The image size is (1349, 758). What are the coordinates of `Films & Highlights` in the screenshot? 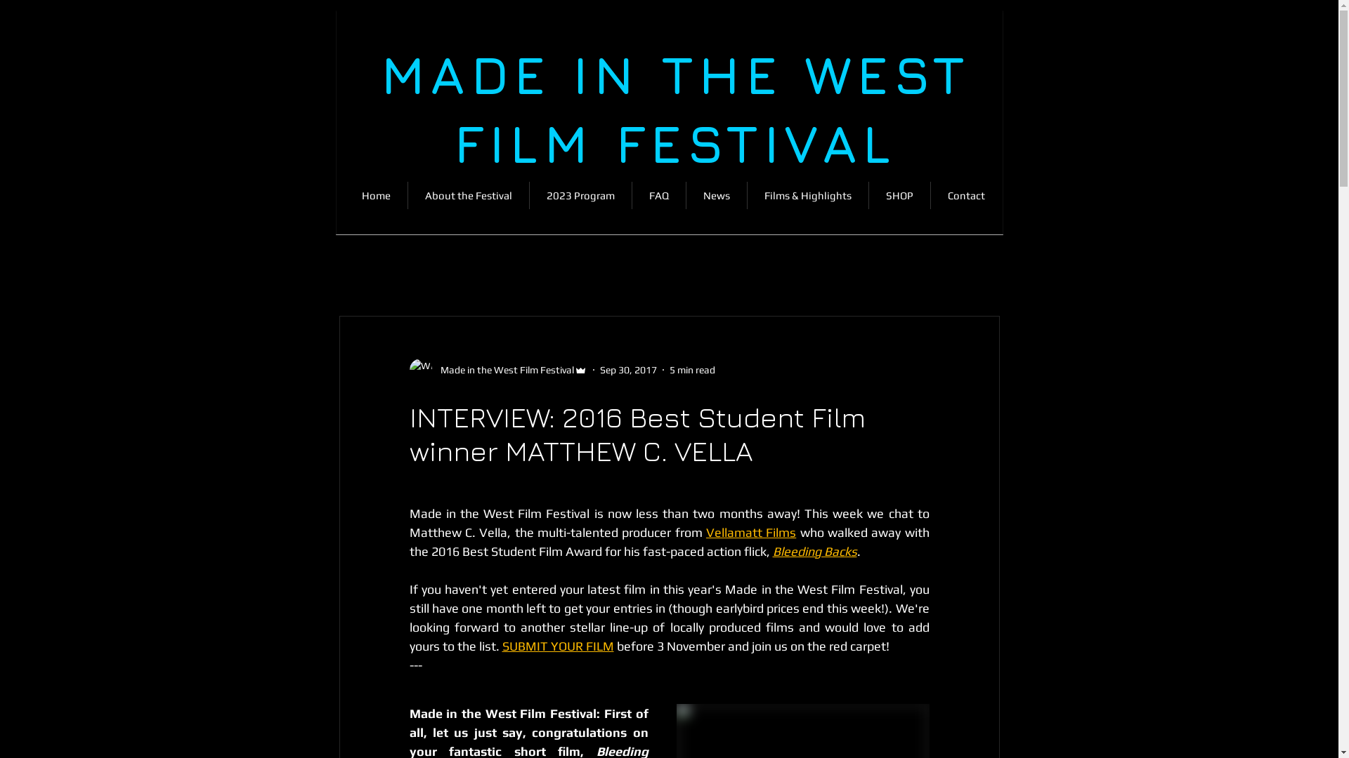 It's located at (808, 195).